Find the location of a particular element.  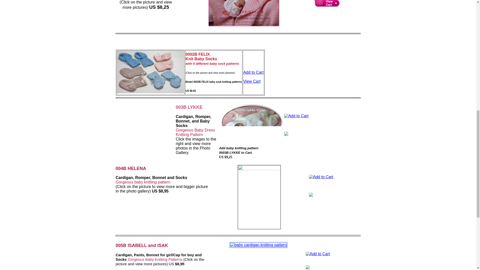

View Cart is located at coordinates (252, 81).